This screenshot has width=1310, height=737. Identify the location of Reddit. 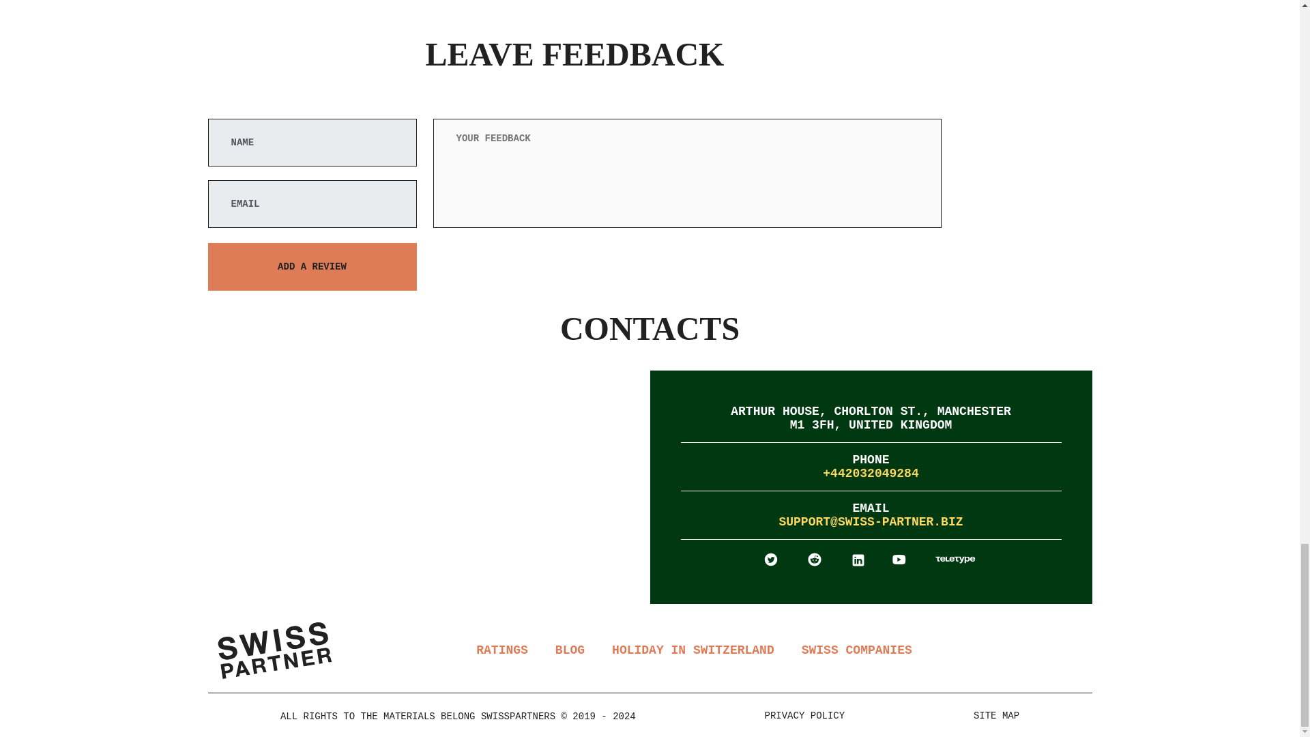
(816, 558).